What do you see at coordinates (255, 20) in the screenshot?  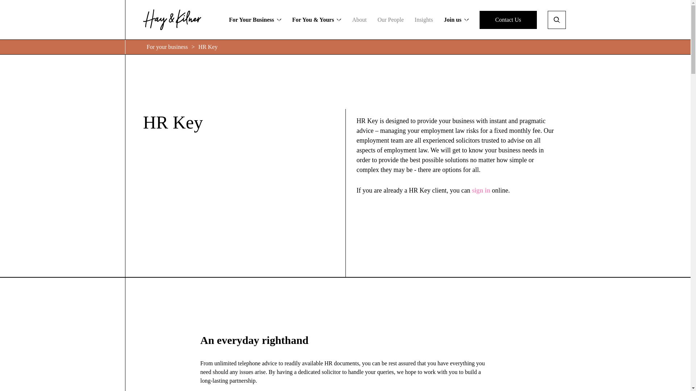 I see `For Your Business` at bounding box center [255, 20].